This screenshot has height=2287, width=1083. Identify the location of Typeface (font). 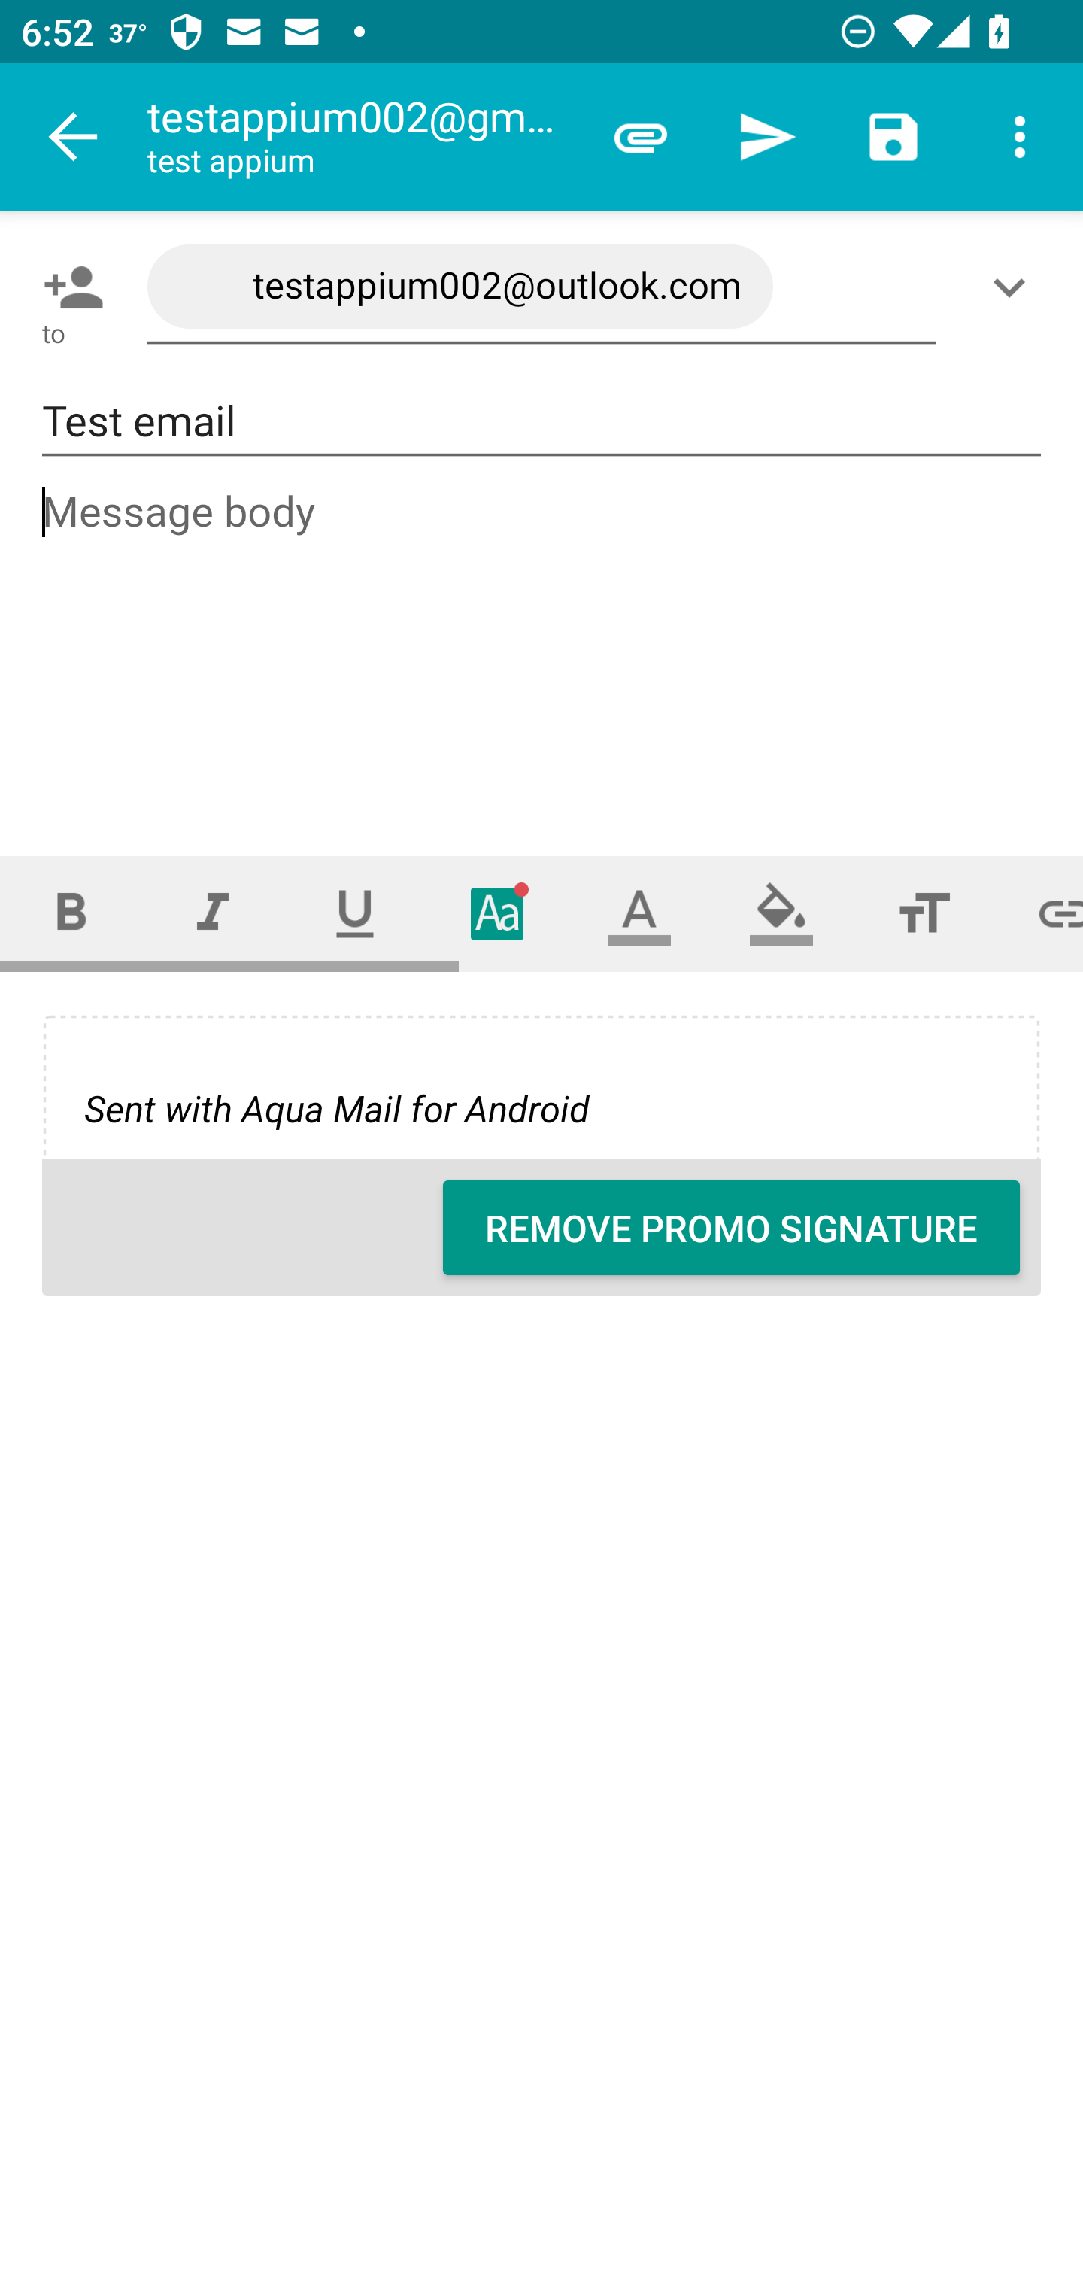
(498, 913).